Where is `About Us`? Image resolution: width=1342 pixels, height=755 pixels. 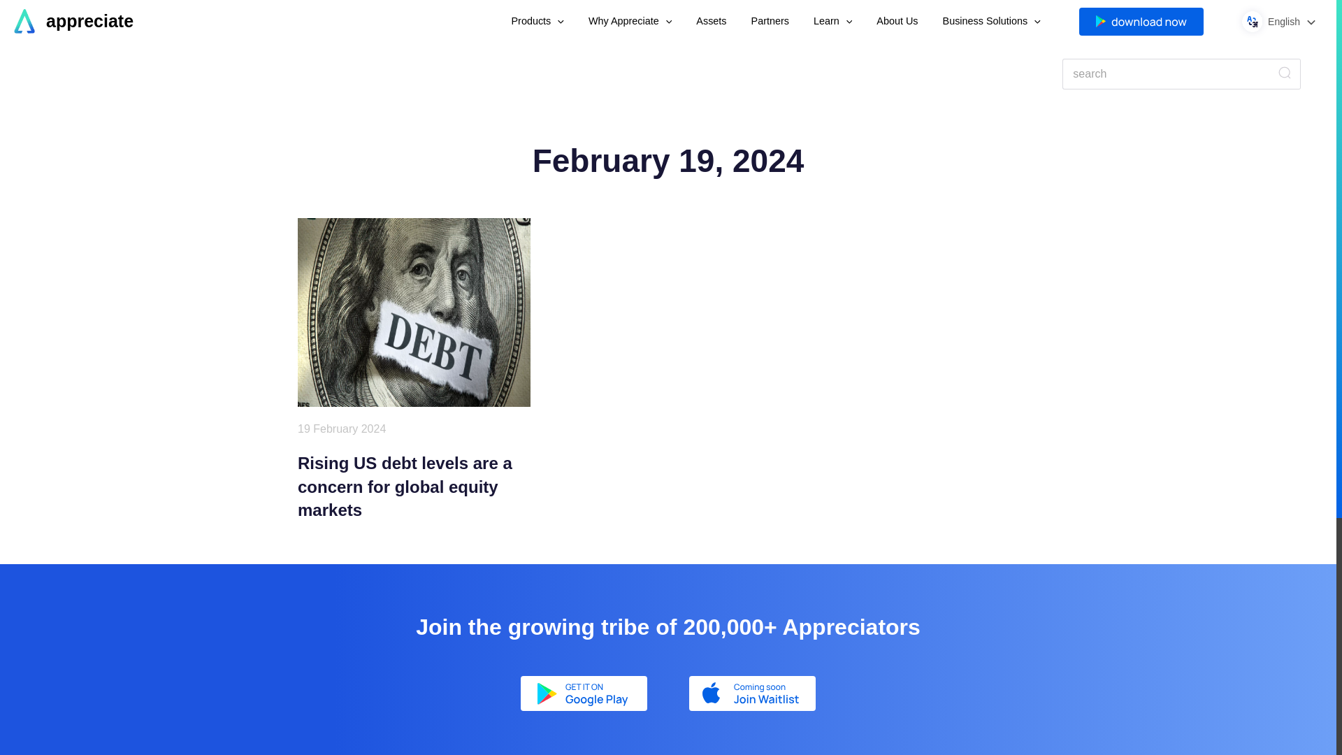
About Us is located at coordinates (897, 22).